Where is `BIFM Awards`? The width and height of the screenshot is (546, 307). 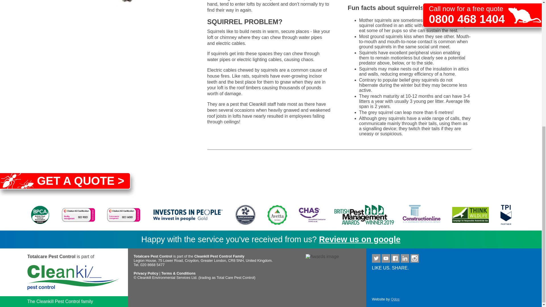 BIFM Awards is located at coordinates (362, 215).